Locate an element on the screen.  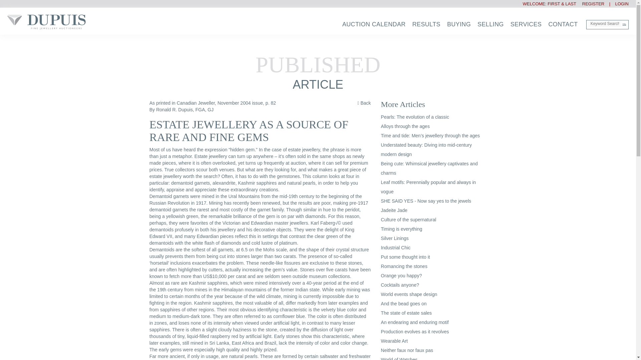
Being cute: Whimsical jewellery captivates and charms is located at coordinates (429, 168).